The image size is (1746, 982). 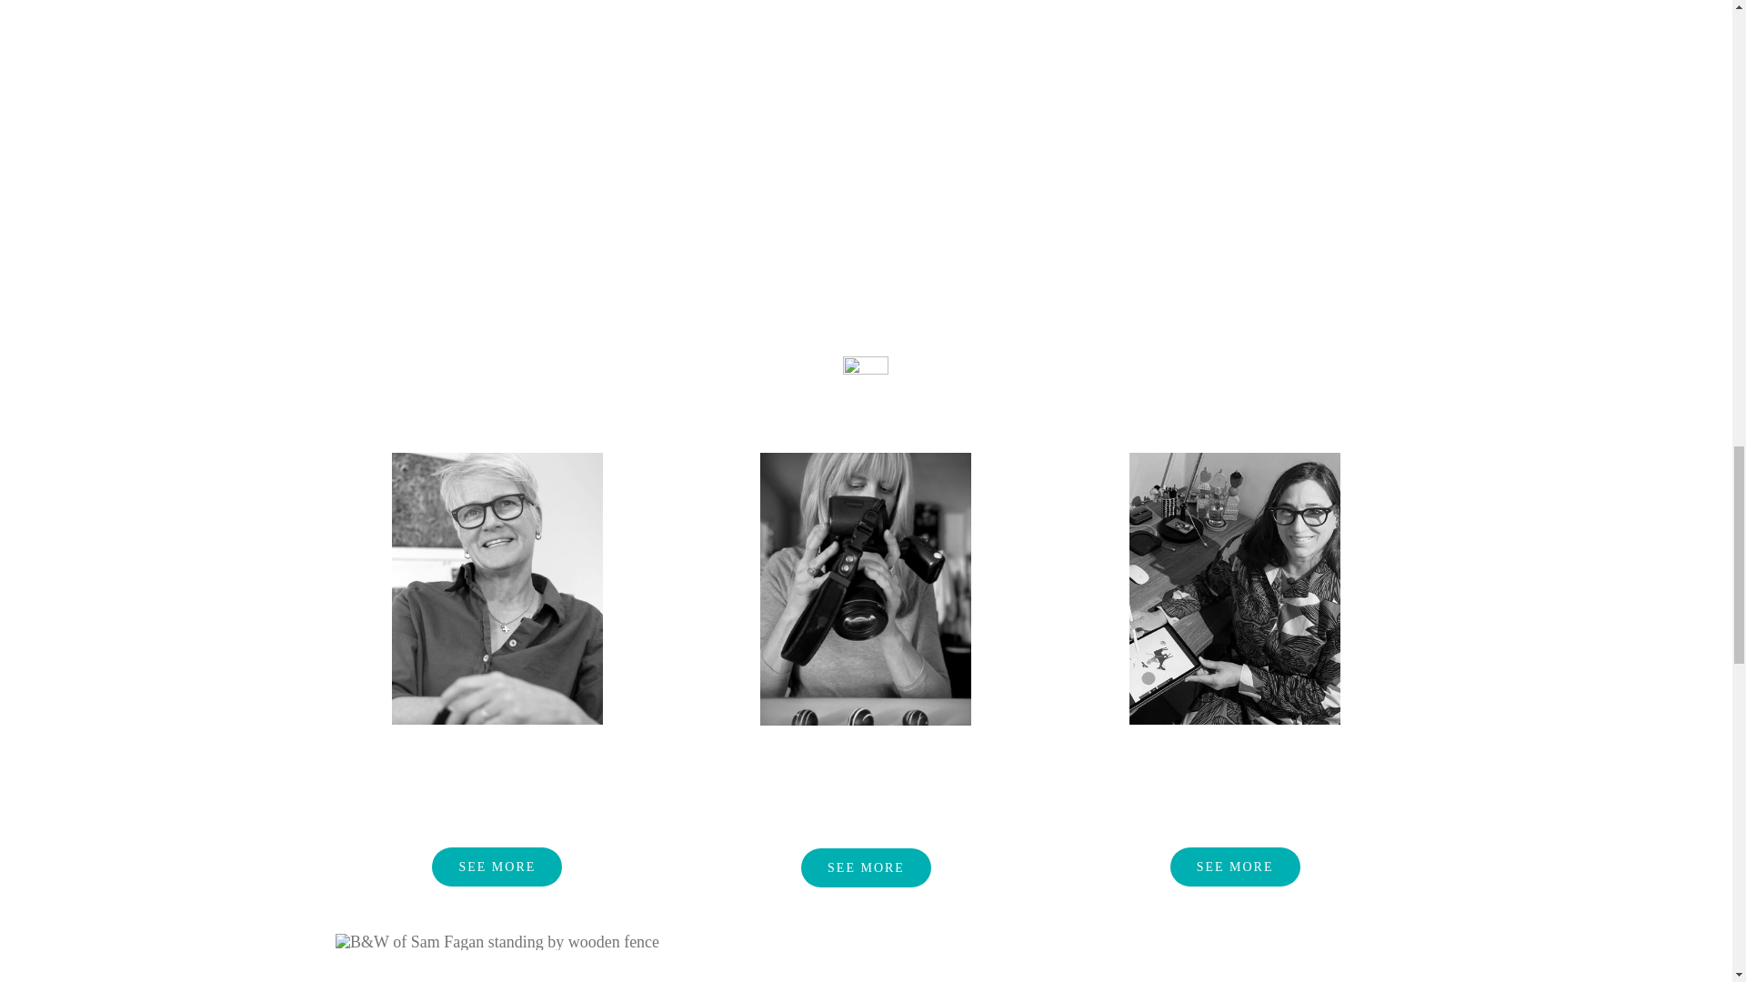 I want to click on SEE MORE, so click(x=497, y=867).